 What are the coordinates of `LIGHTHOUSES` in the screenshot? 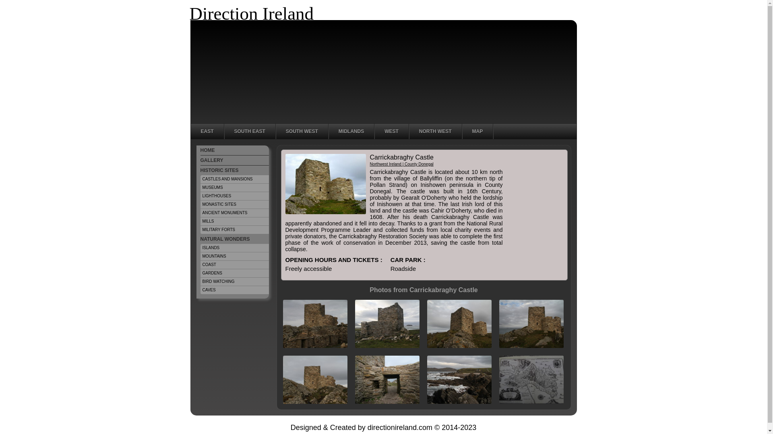 It's located at (234, 196).